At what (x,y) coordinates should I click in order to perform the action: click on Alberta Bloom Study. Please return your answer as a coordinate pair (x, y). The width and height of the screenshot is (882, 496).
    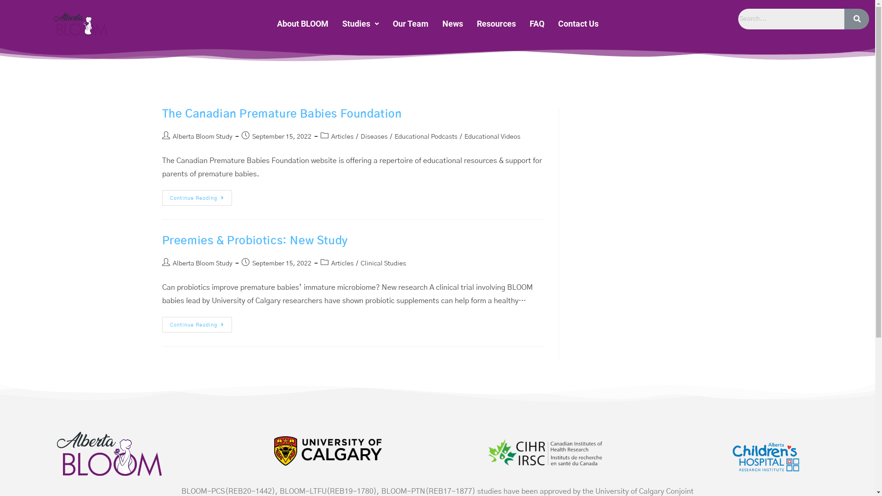
    Looking at the image, I should click on (203, 264).